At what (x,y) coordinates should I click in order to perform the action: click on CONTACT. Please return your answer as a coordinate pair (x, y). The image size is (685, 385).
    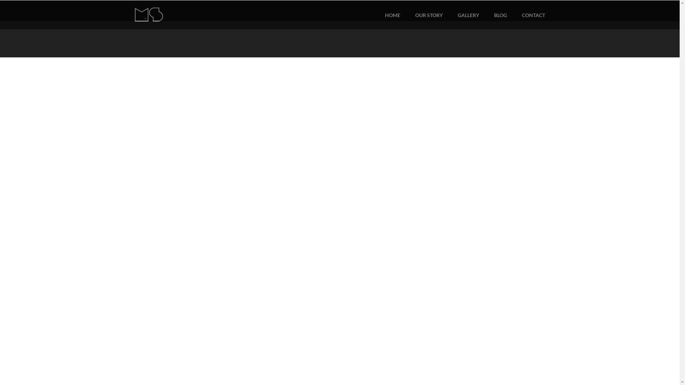
    Looking at the image, I should click on (533, 15).